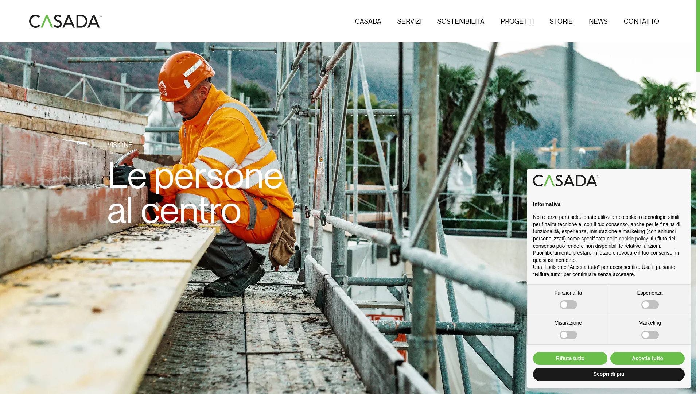 The width and height of the screenshot is (700, 394). Describe the element at coordinates (571, 288) in the screenshot. I see `Privacy Policy` at that location.